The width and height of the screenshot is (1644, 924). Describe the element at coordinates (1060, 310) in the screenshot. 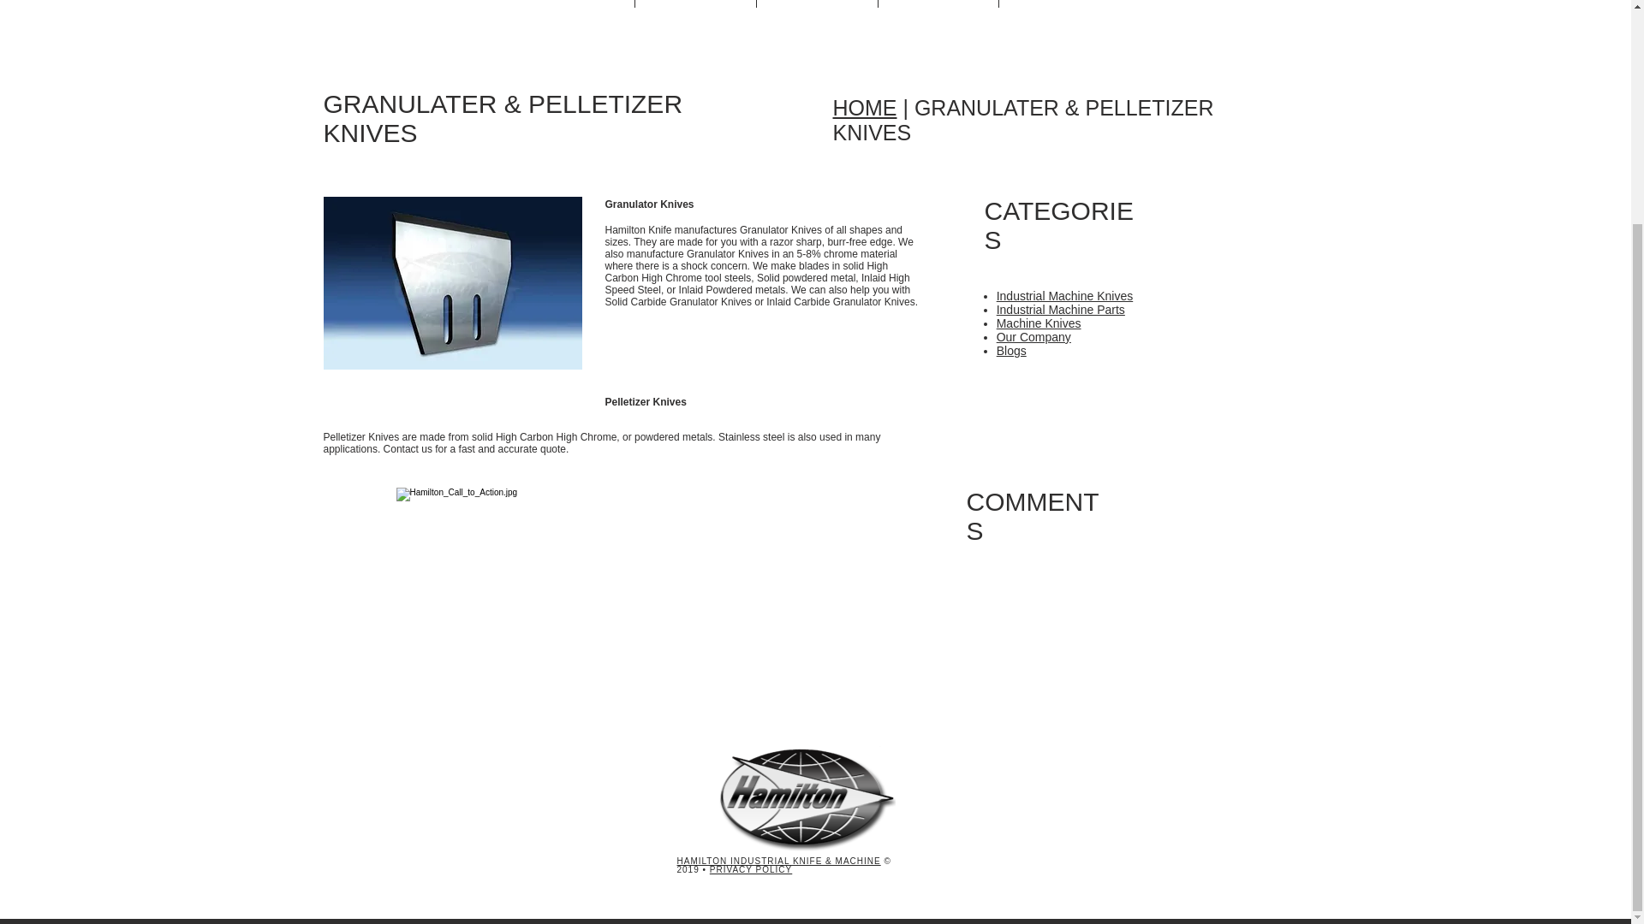

I see `Industrial Machine Parts` at that location.